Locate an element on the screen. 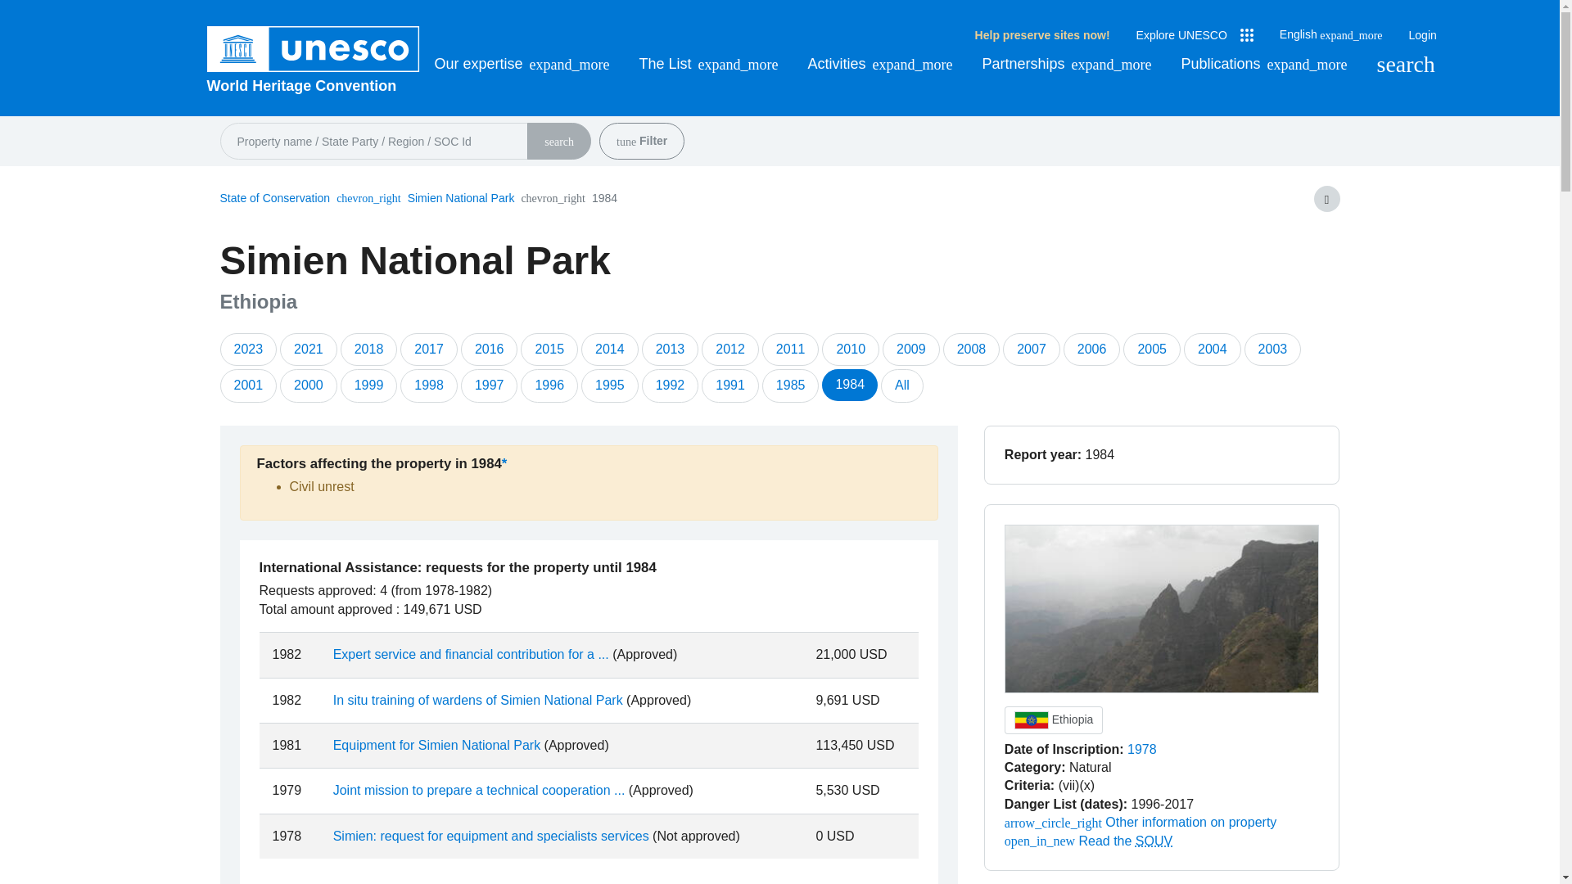 The height and width of the screenshot is (884, 1572). Login is located at coordinates (1422, 36).